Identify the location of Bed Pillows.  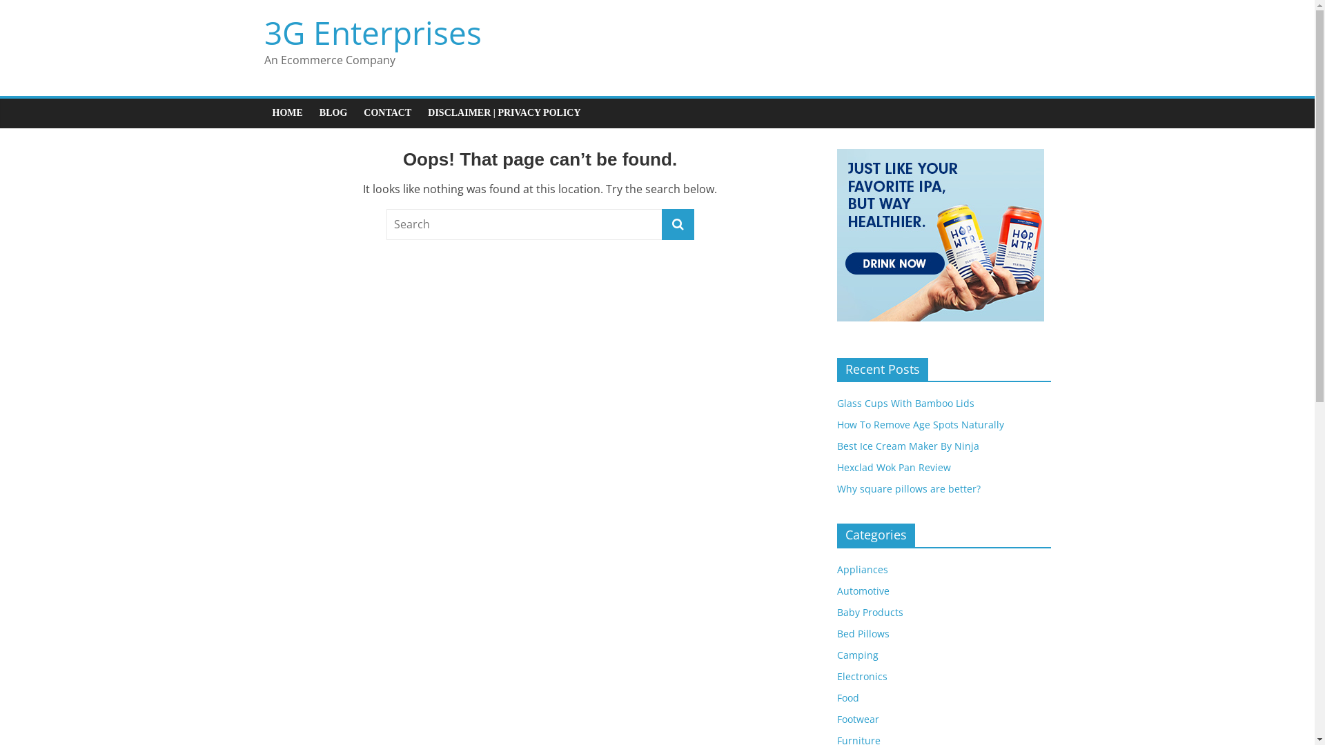
(863, 633).